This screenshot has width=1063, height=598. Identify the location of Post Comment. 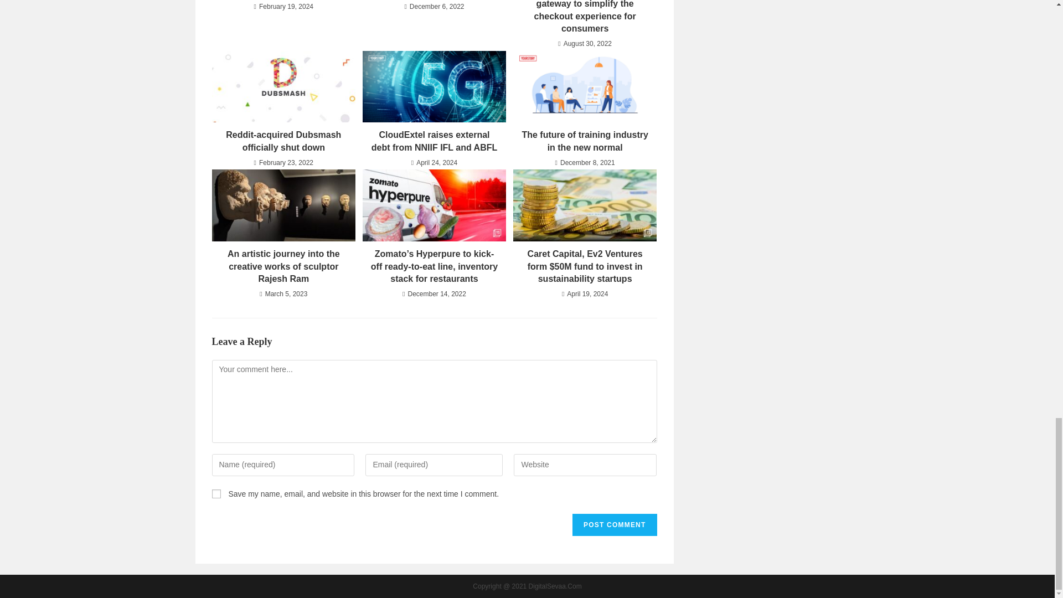
(615, 524).